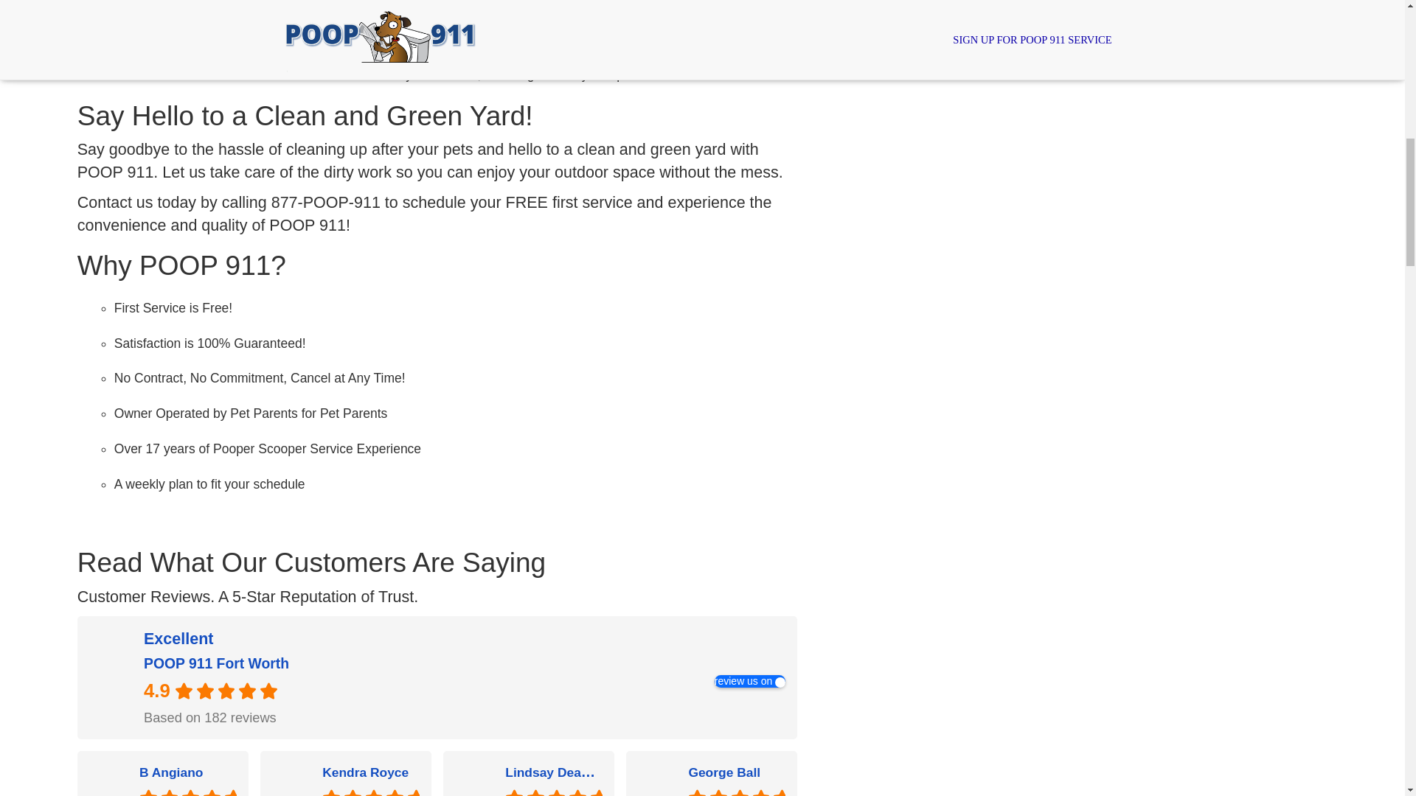  Describe the element at coordinates (724, 772) in the screenshot. I see `George Ball` at that location.